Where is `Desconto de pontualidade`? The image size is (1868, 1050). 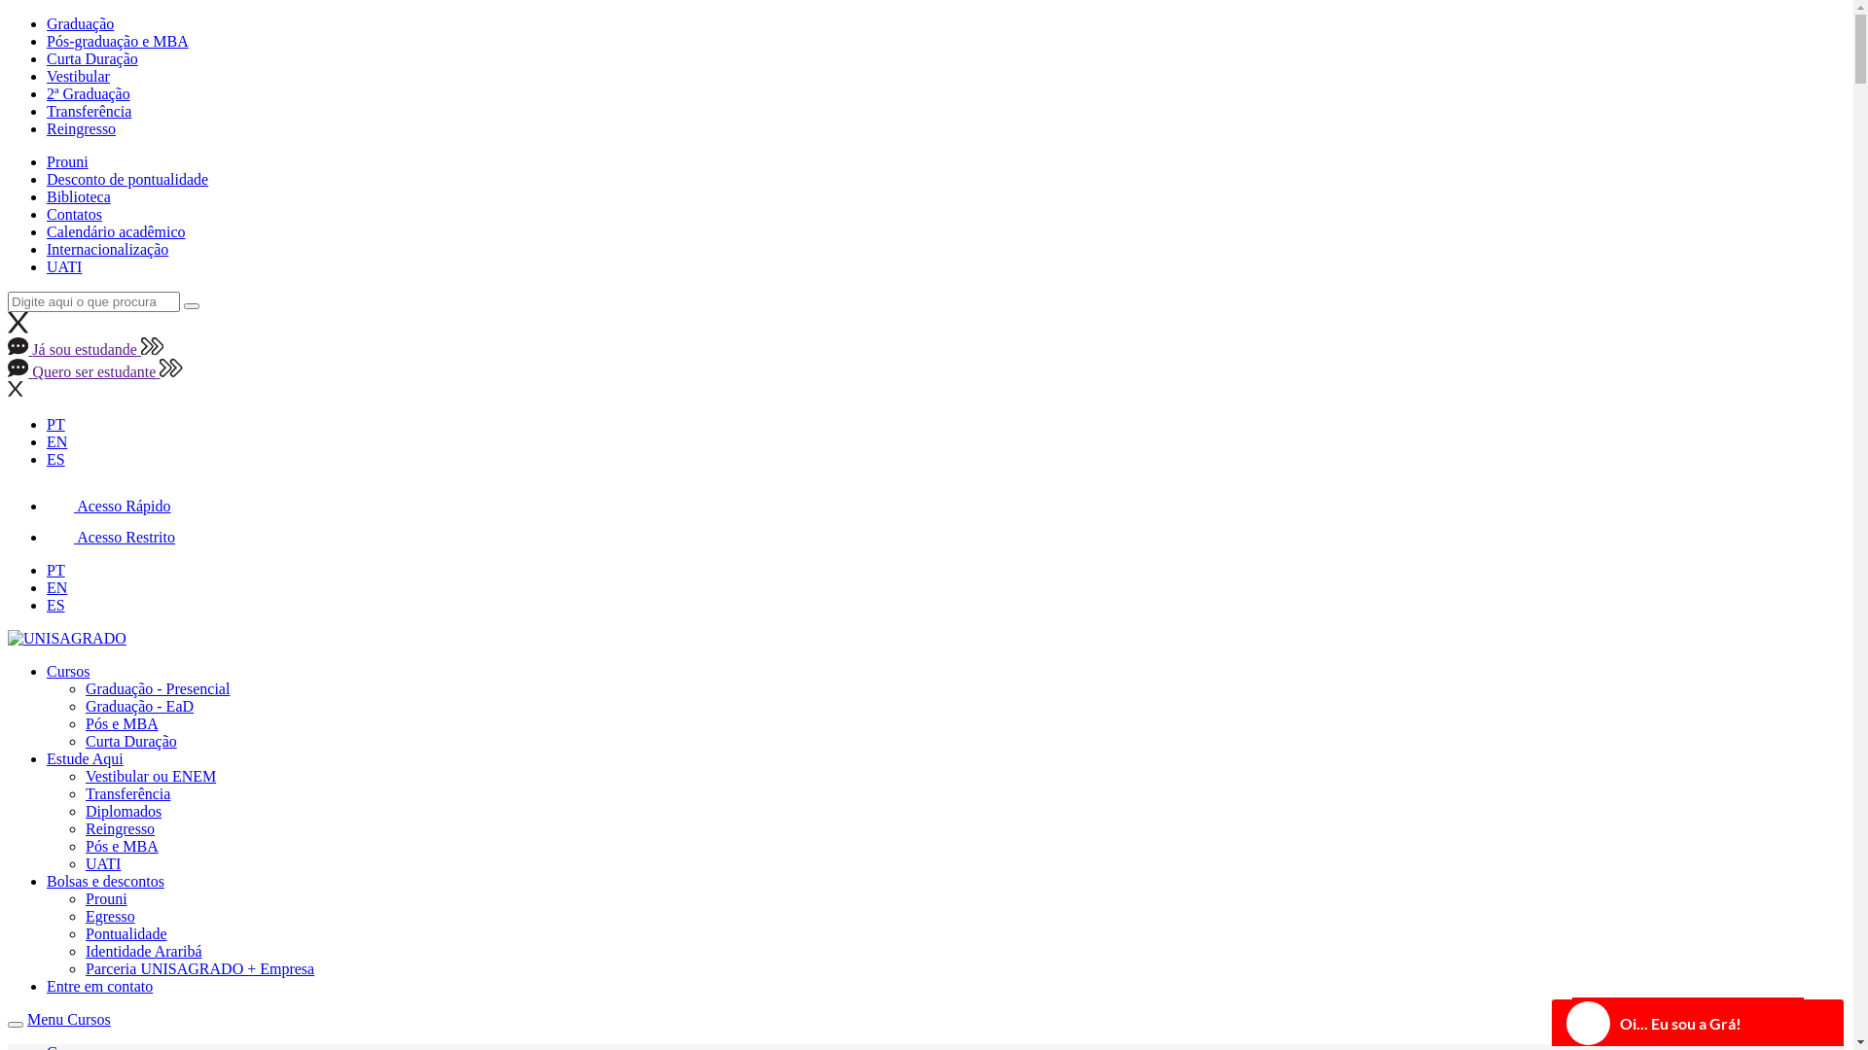 Desconto de pontualidade is located at coordinates (127, 179).